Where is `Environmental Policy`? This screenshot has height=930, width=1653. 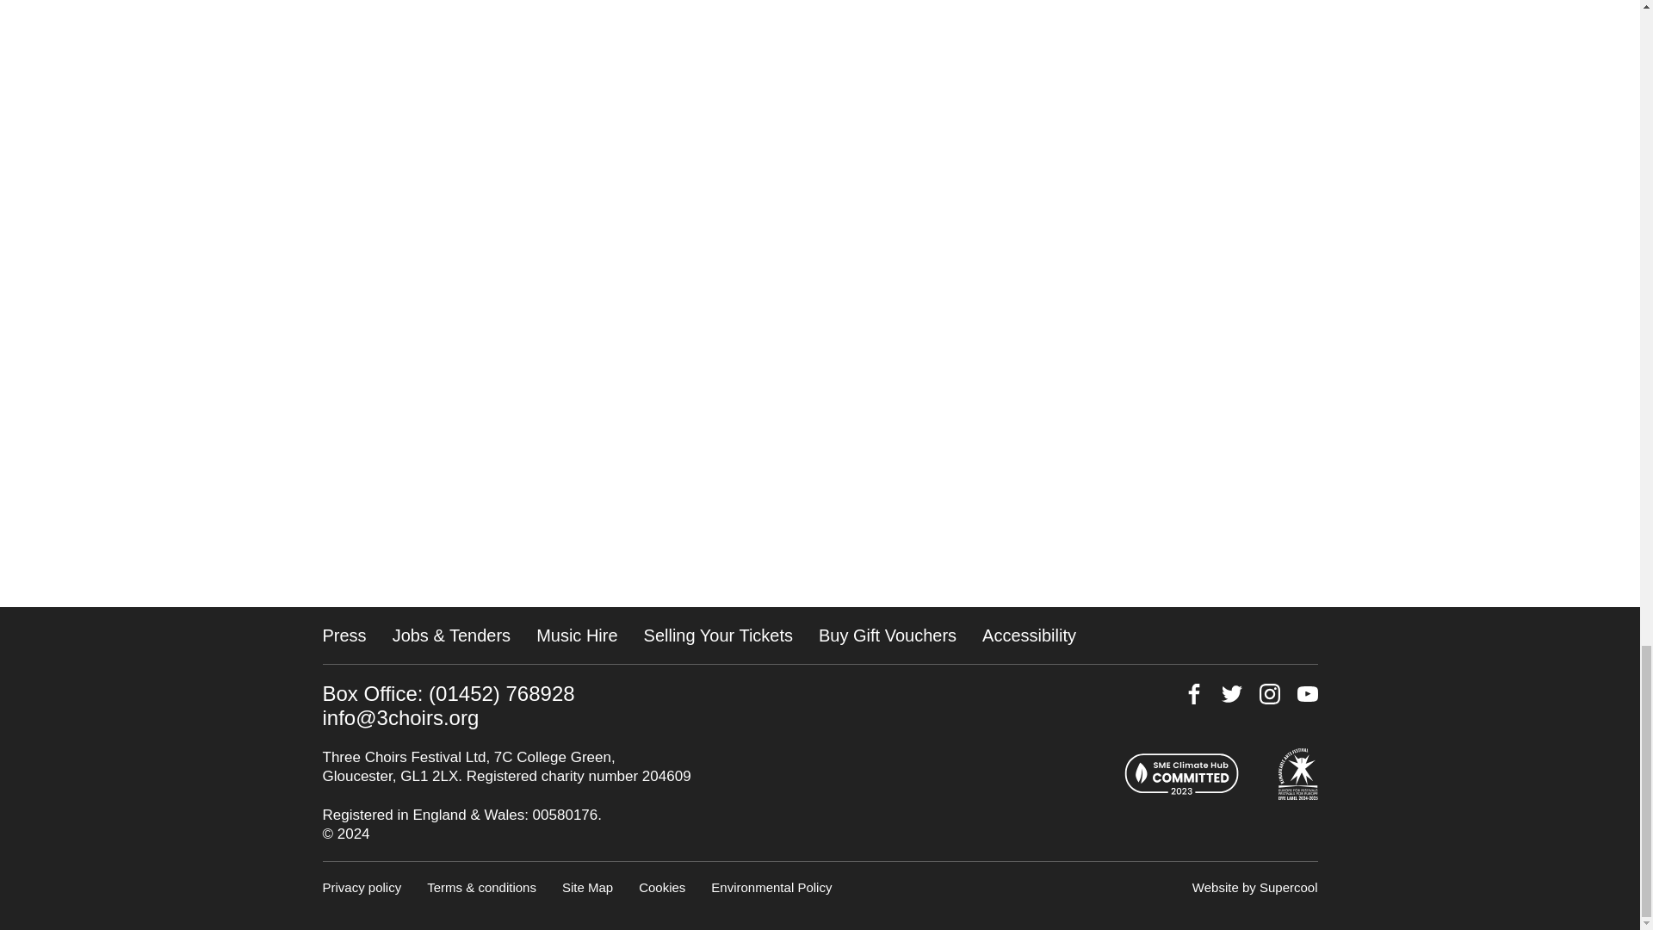
Environmental Policy is located at coordinates (771, 887).